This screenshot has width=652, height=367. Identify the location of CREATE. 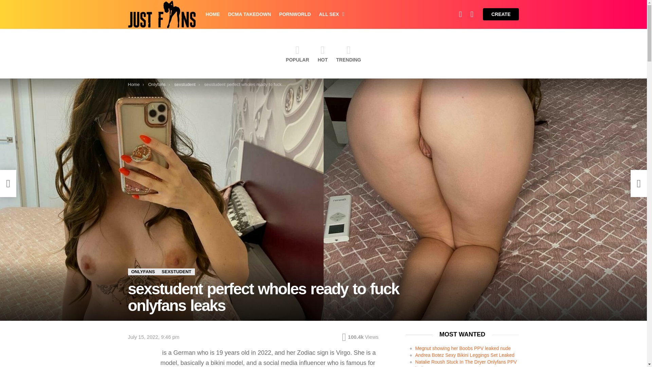
(501, 14).